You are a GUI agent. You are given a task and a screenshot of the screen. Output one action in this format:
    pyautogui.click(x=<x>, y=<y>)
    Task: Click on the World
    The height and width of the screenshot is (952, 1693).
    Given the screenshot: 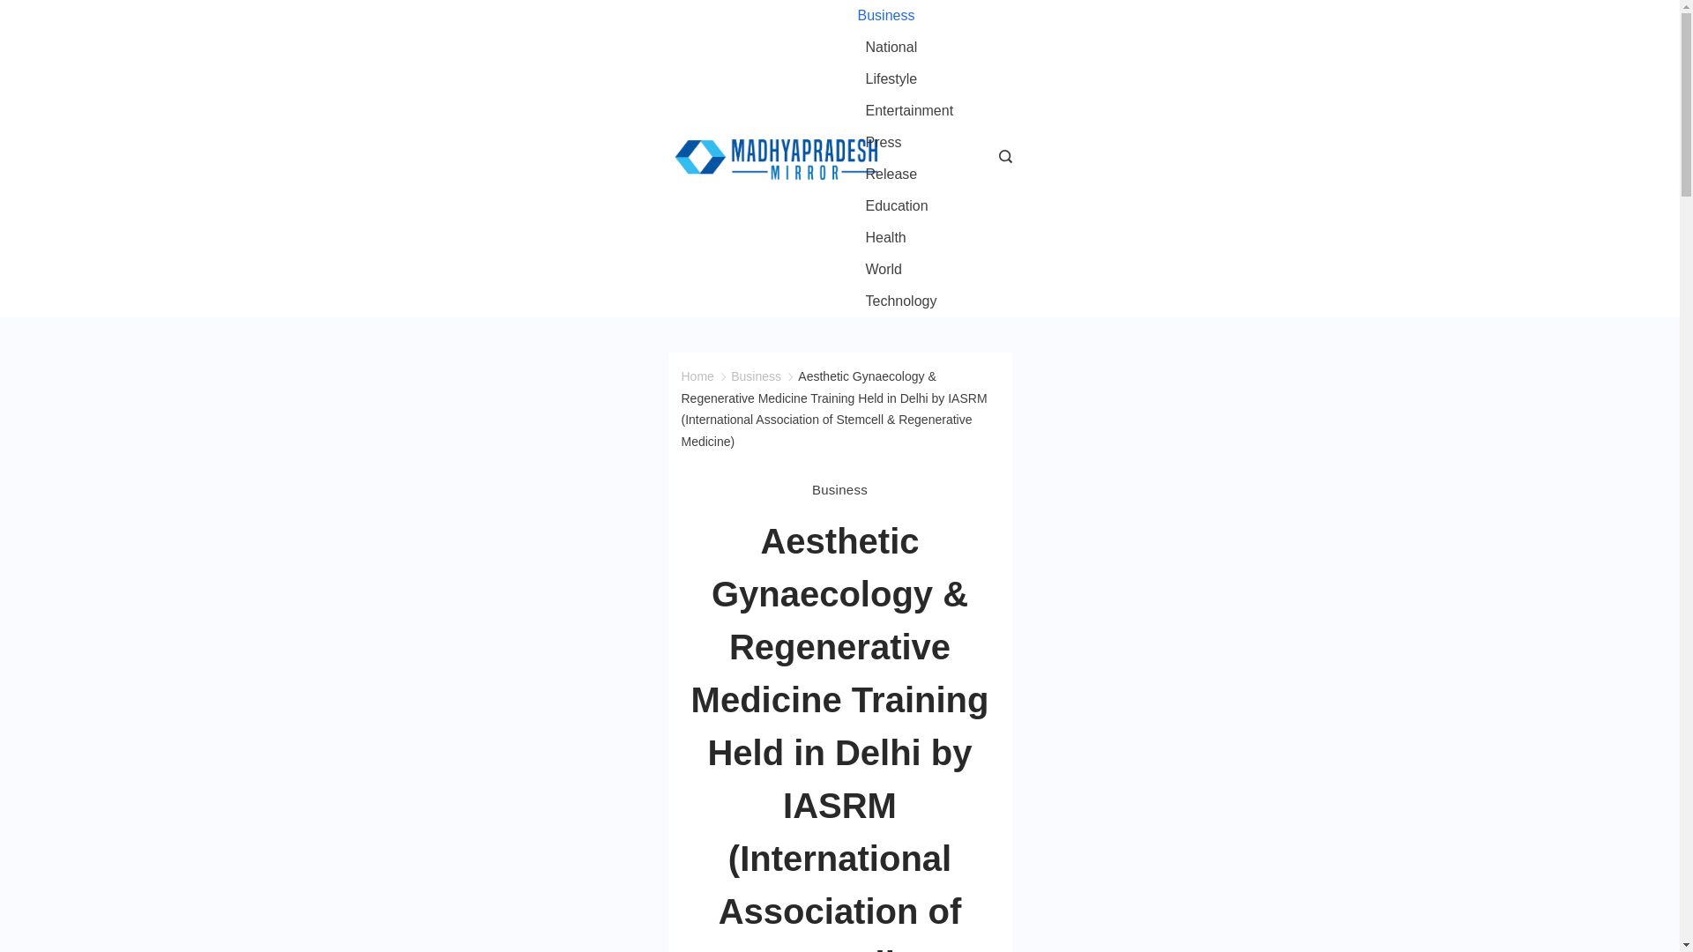 What is the action you would take?
    pyautogui.click(x=884, y=270)
    